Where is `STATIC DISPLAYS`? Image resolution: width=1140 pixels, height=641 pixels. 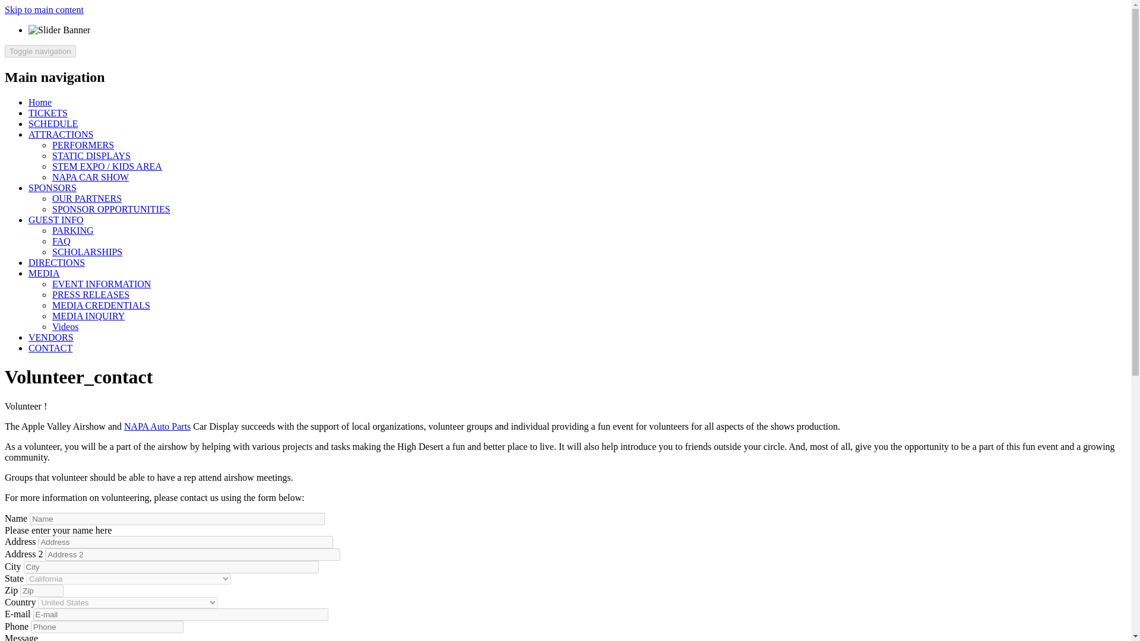 STATIC DISPLAYS is located at coordinates (91, 156).